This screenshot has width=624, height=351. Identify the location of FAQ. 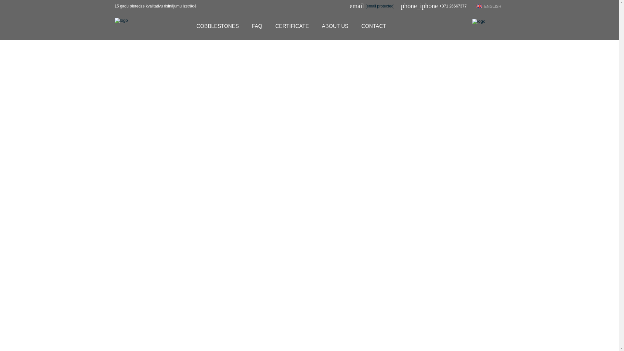
(257, 26).